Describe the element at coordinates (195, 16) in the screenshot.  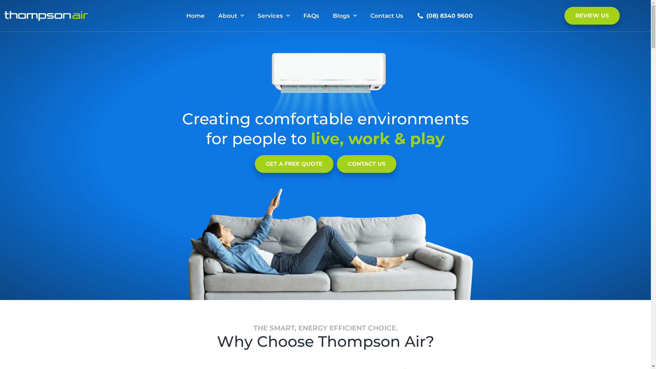
I see `Home` at that location.